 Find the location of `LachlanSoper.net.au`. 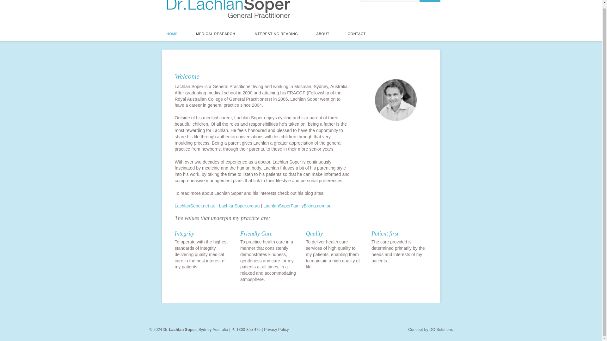

LachlanSoper.net.au is located at coordinates (195, 206).